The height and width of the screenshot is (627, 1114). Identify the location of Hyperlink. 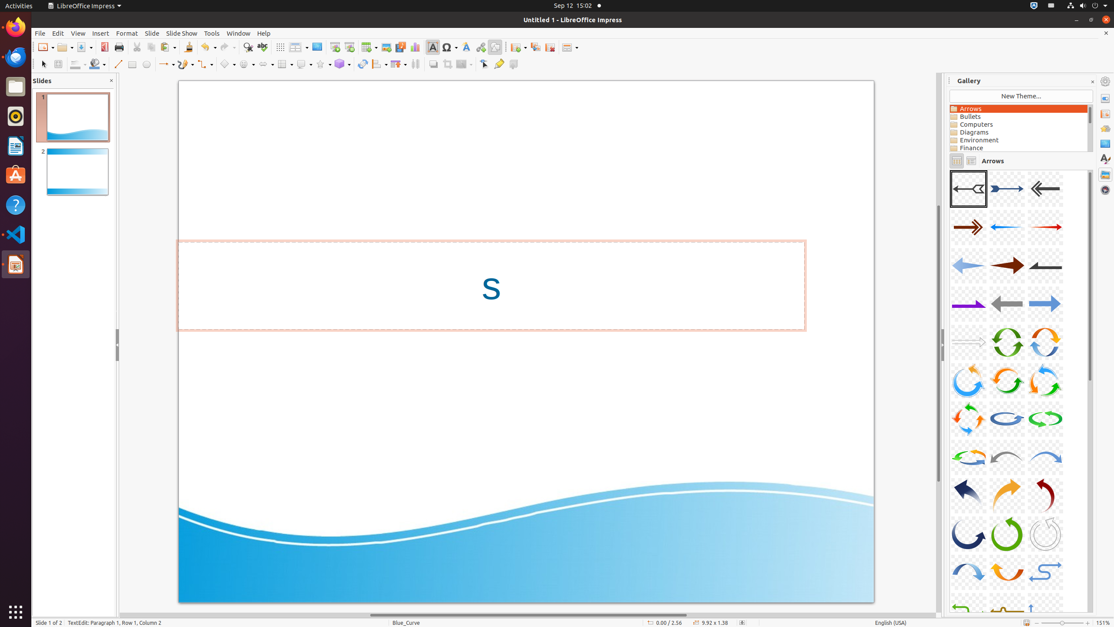
(480, 47).